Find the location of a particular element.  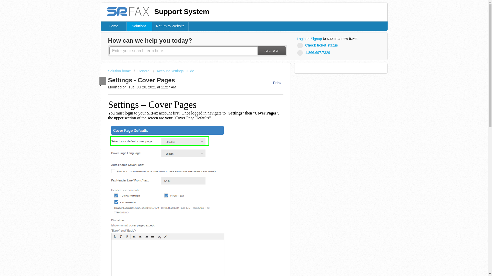

SEARCH is located at coordinates (272, 51).